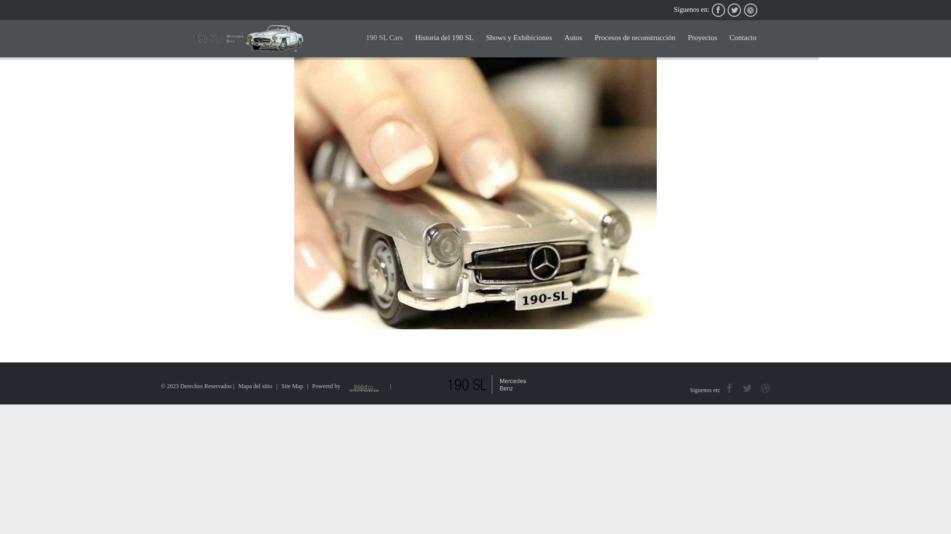 This screenshot has height=534, width=951. Describe the element at coordinates (519, 39) in the screenshot. I see `Shows y Exhibiciones` at that location.